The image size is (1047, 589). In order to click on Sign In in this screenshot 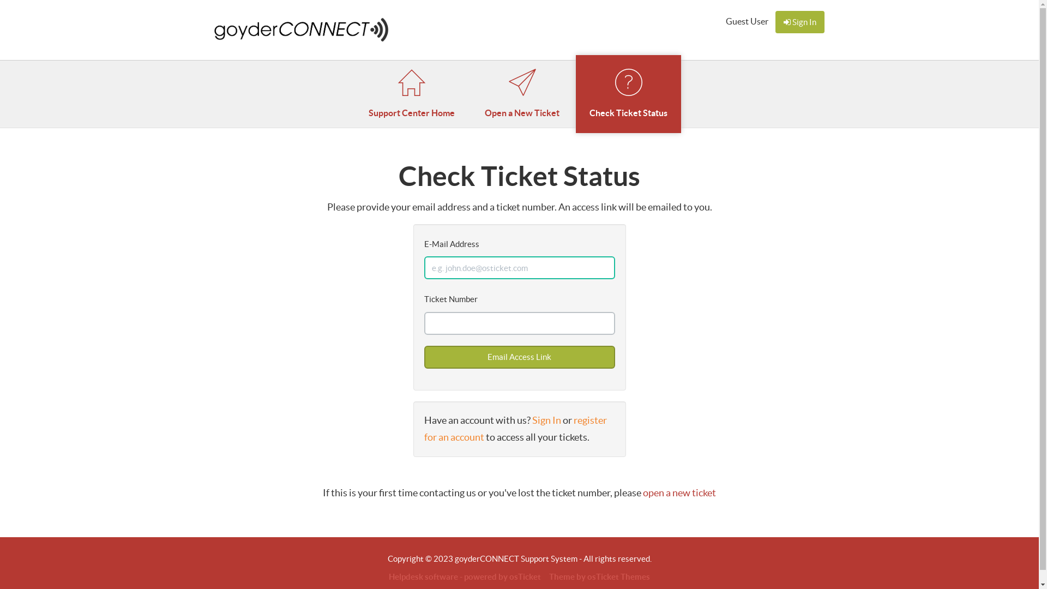, I will do `click(546, 420)`.